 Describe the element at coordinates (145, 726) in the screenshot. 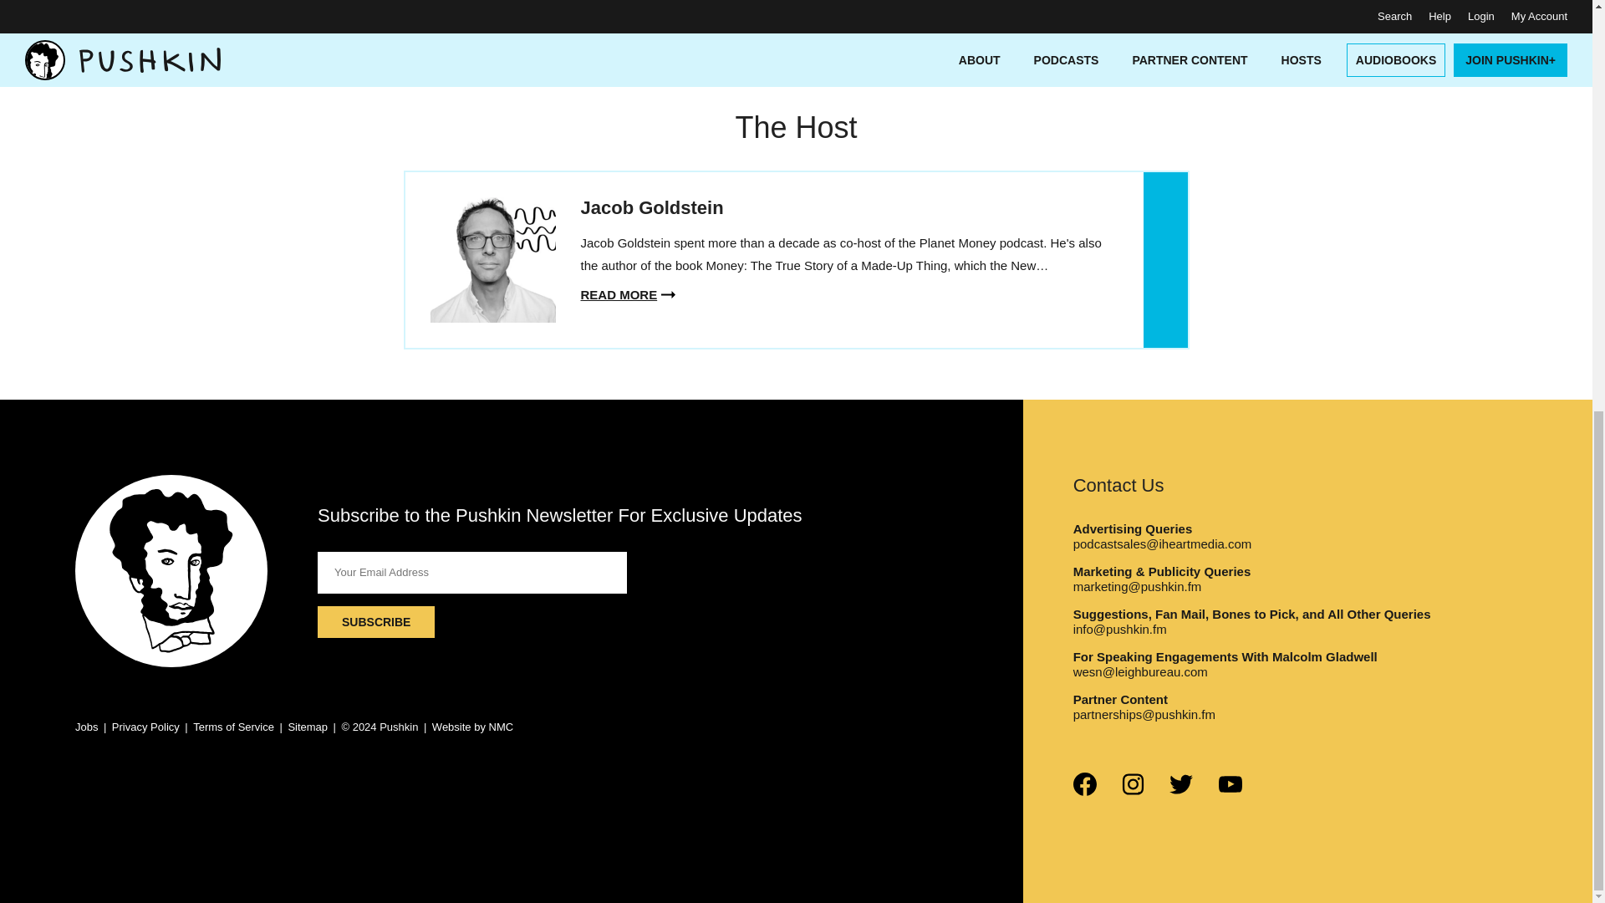

I see `Privacy Policy` at that location.